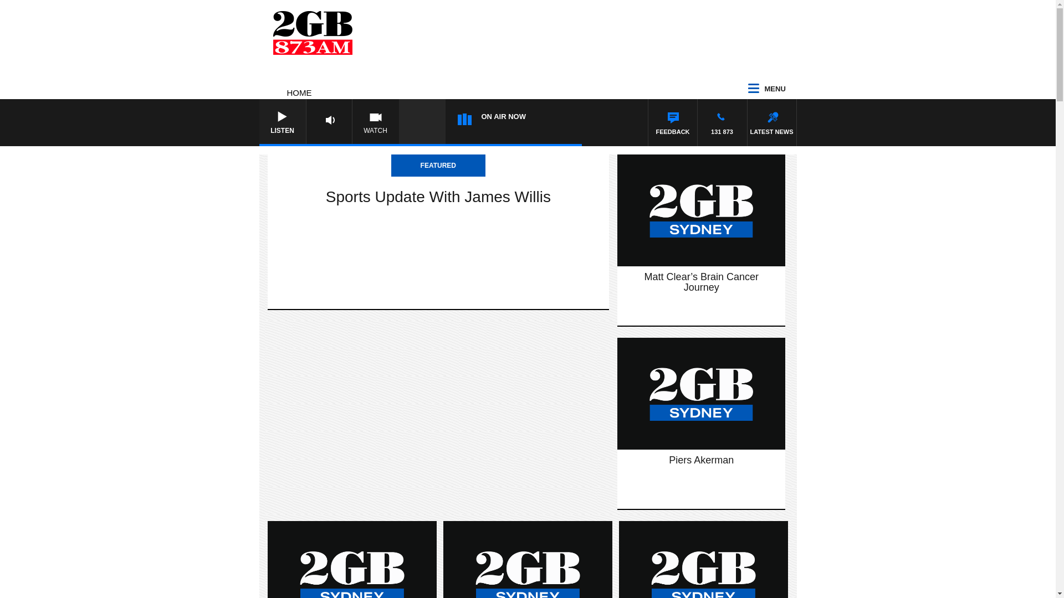 Image resolution: width=1064 pixels, height=598 pixels. Describe the element at coordinates (554, 307) in the screenshot. I see `skip for now` at that location.